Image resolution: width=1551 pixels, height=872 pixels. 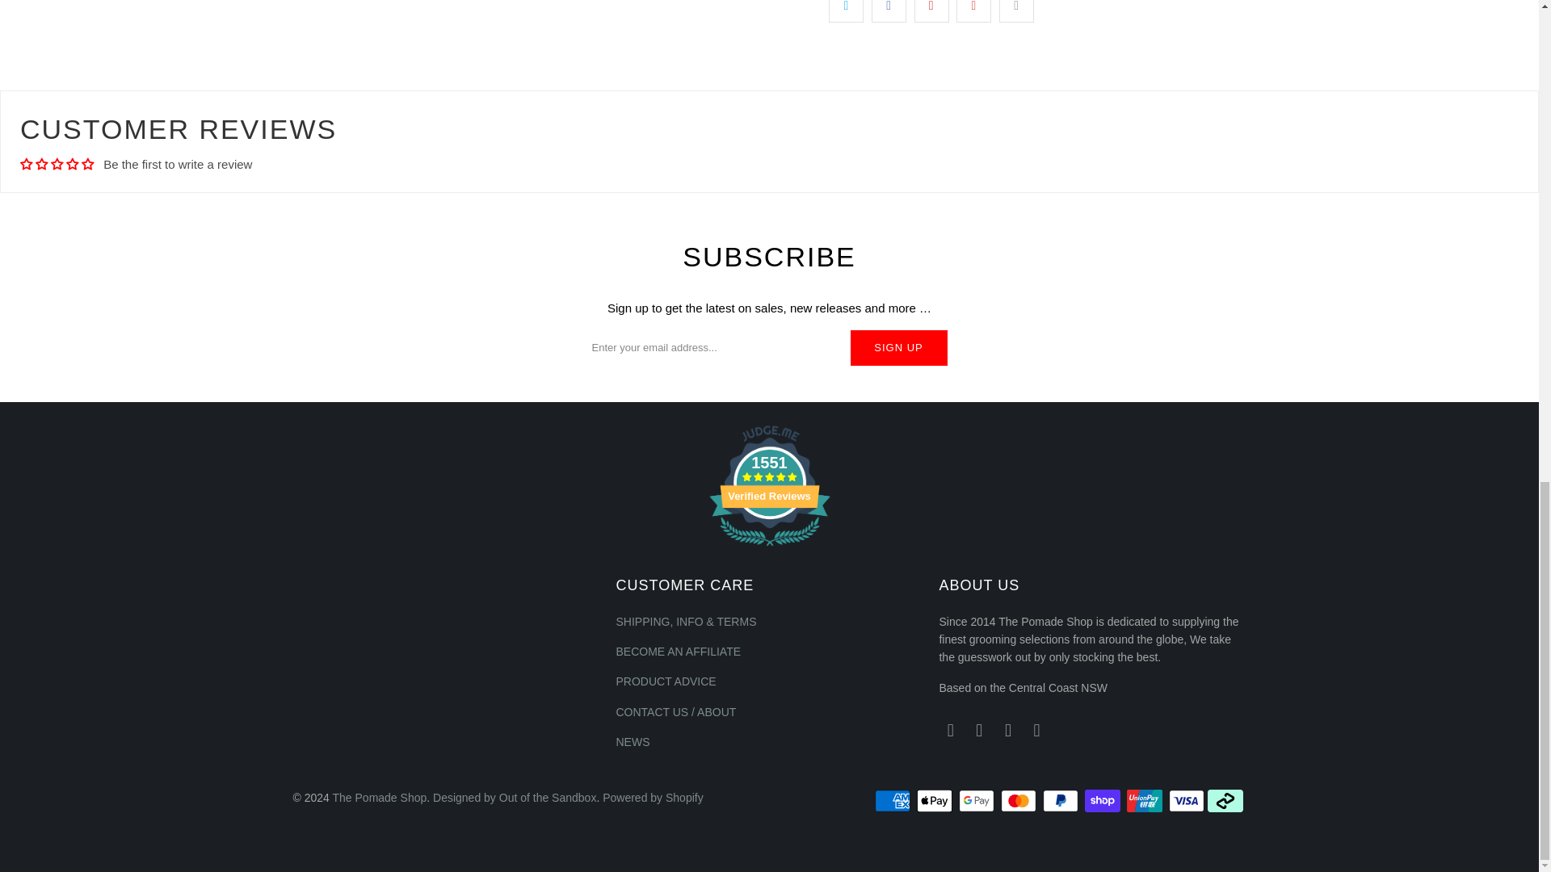 What do you see at coordinates (1019, 801) in the screenshot?
I see `Mastercard` at bounding box center [1019, 801].